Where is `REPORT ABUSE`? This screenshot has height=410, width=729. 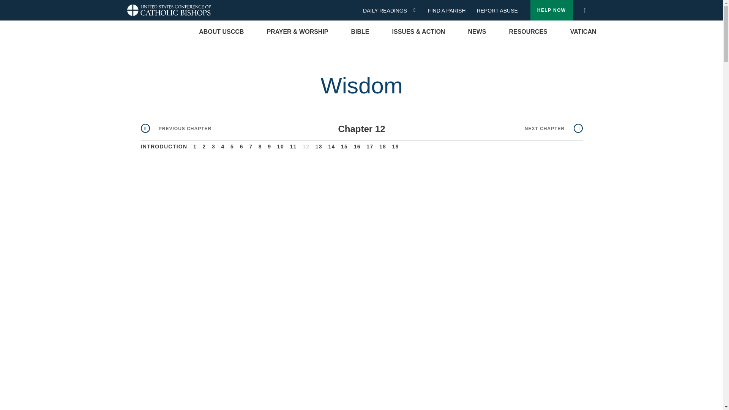
REPORT ABUSE is located at coordinates (497, 11).